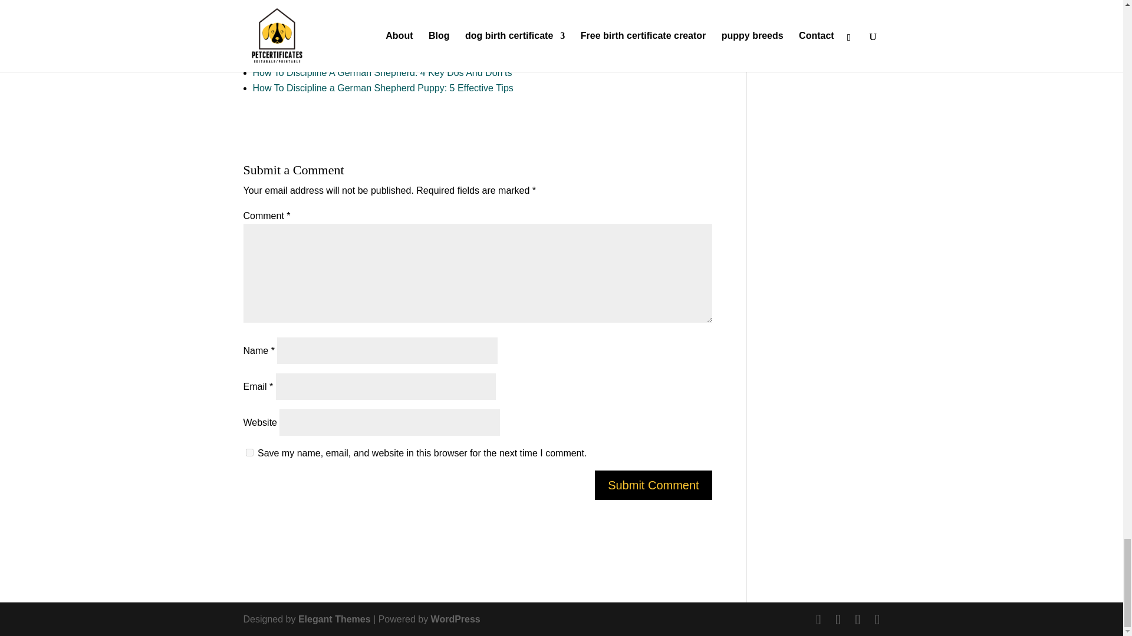 This screenshot has width=1132, height=636. Describe the element at coordinates (380, 41) in the screenshot. I see `5 Safe Ways to Discipline a German Shepherd Without Force` at that location.